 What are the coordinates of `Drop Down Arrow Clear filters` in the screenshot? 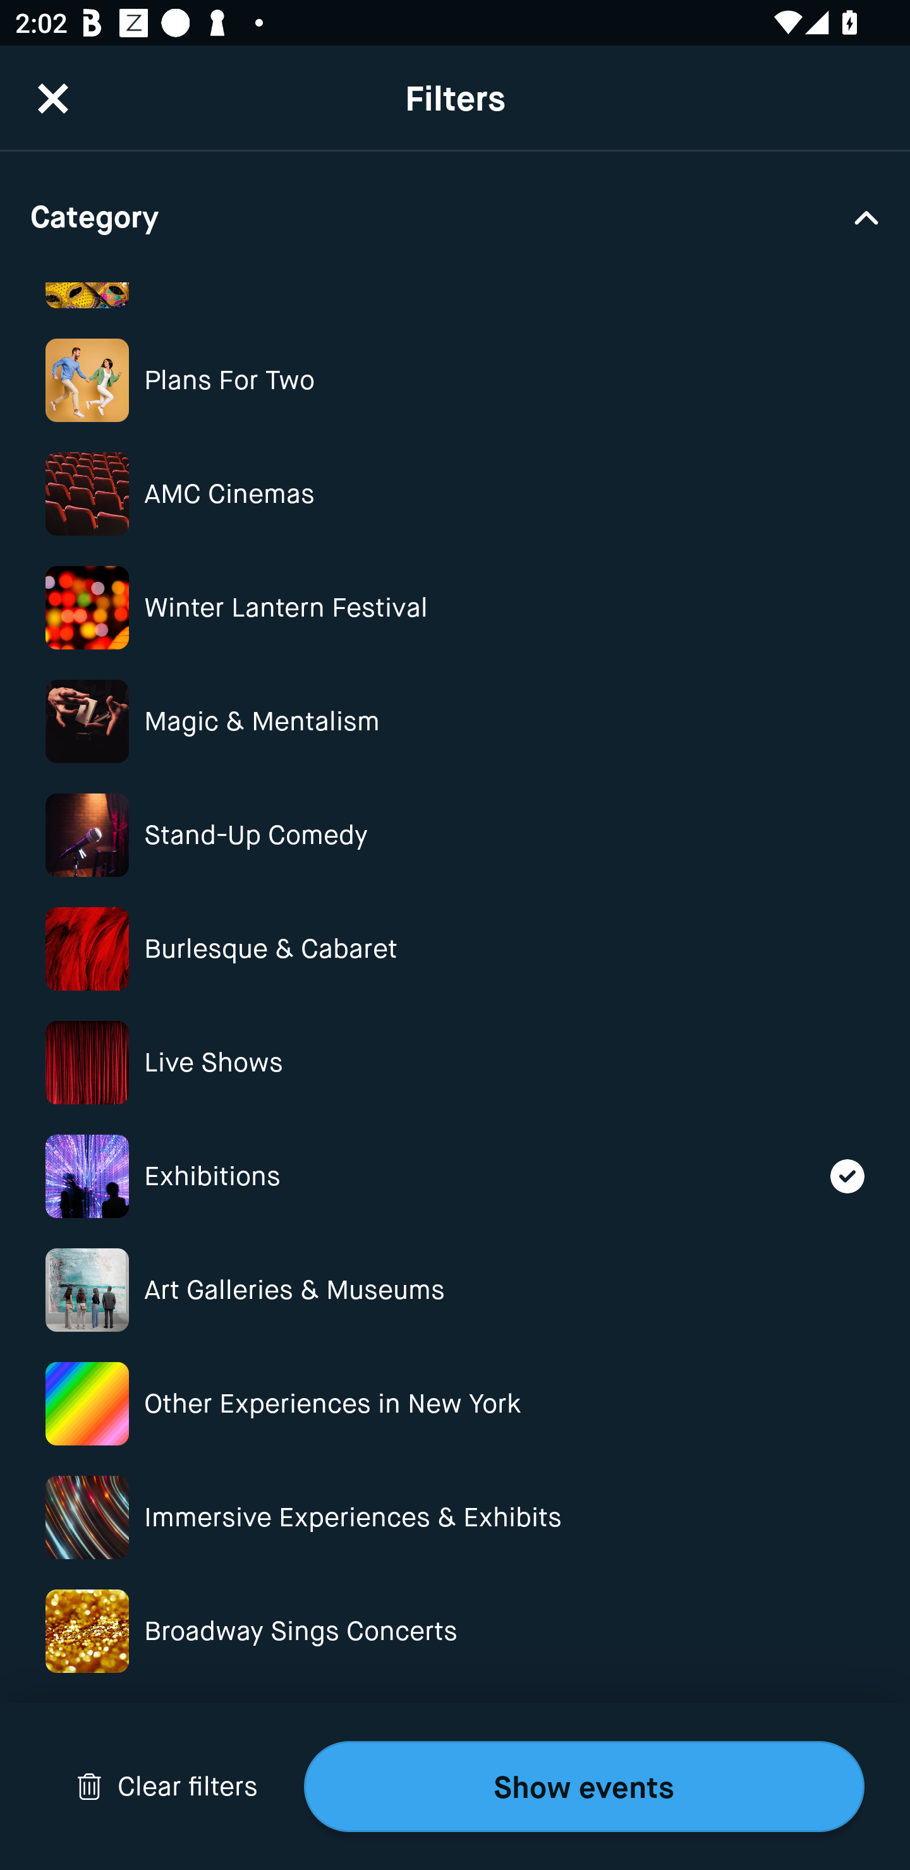 It's located at (167, 1787).